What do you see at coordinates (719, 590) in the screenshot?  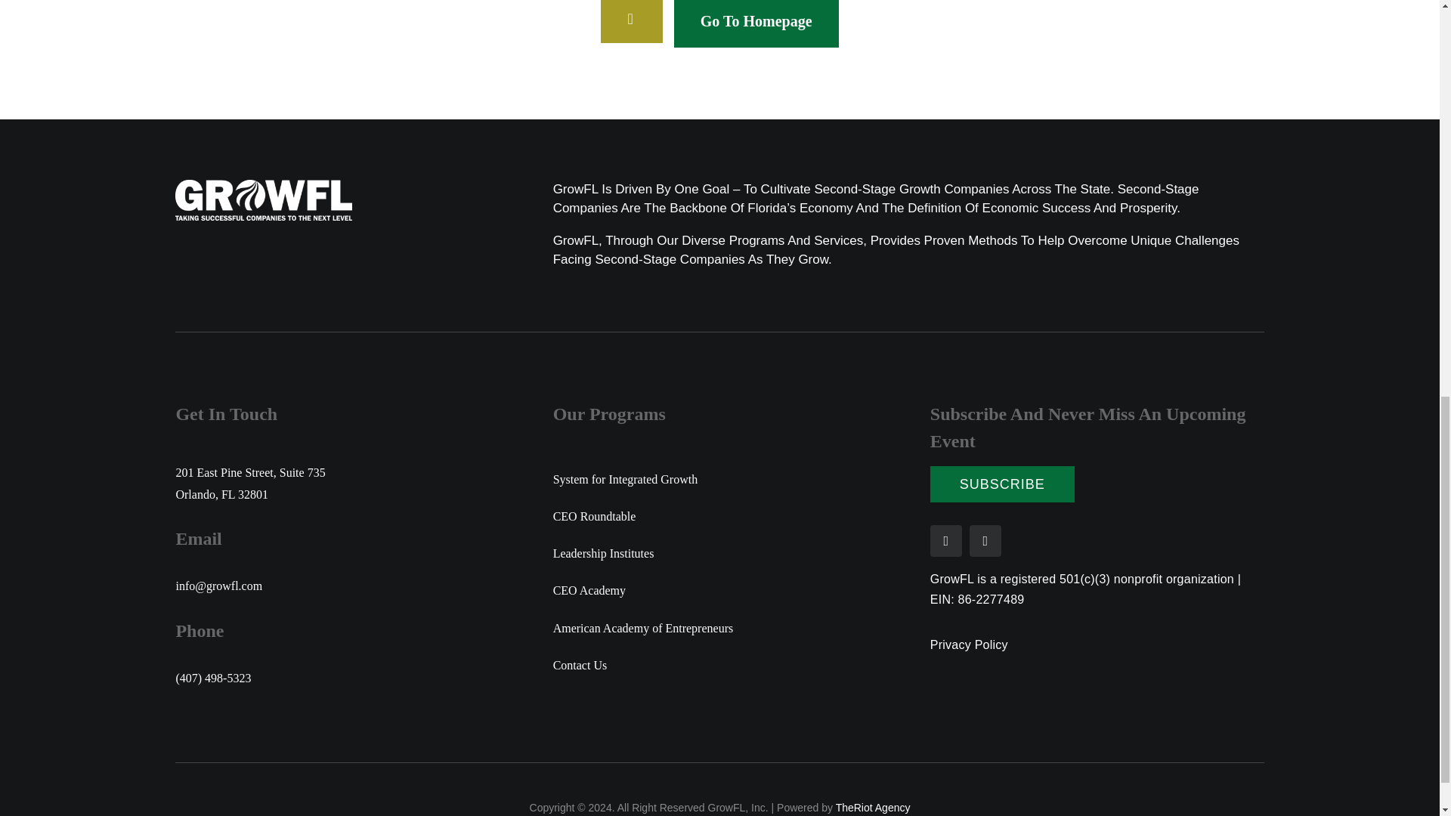 I see `CEO Academy` at bounding box center [719, 590].